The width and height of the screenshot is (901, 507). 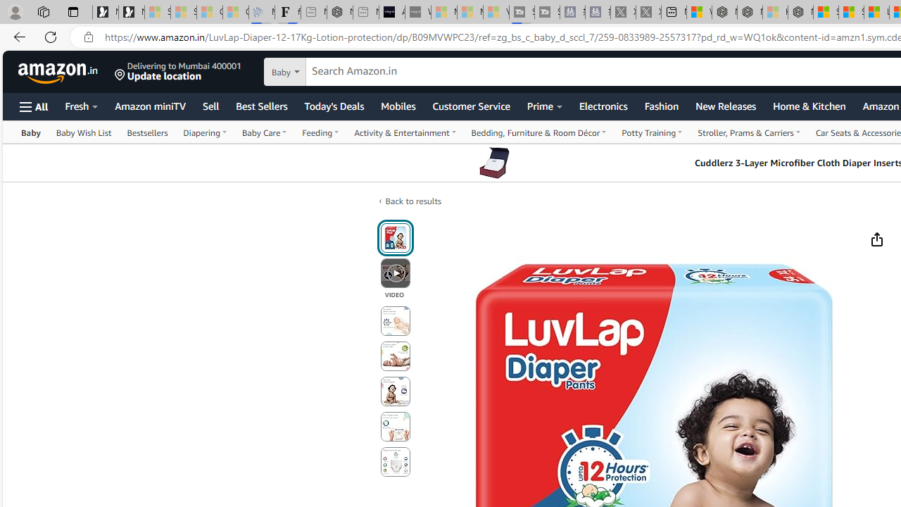 I want to click on AI Voice Changer for PC and Mac - Voice.ai, so click(x=391, y=13).